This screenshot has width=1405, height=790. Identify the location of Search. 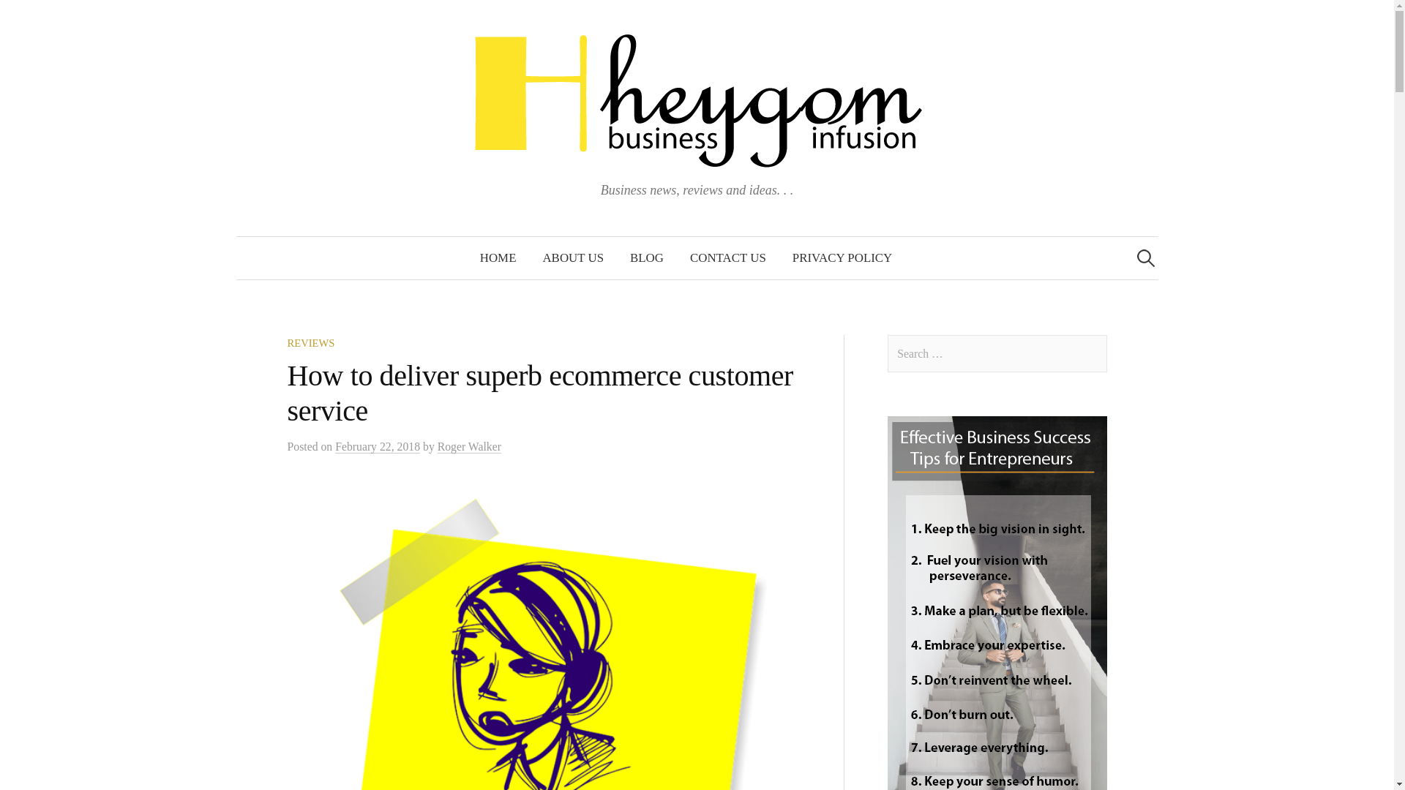
(18, 18).